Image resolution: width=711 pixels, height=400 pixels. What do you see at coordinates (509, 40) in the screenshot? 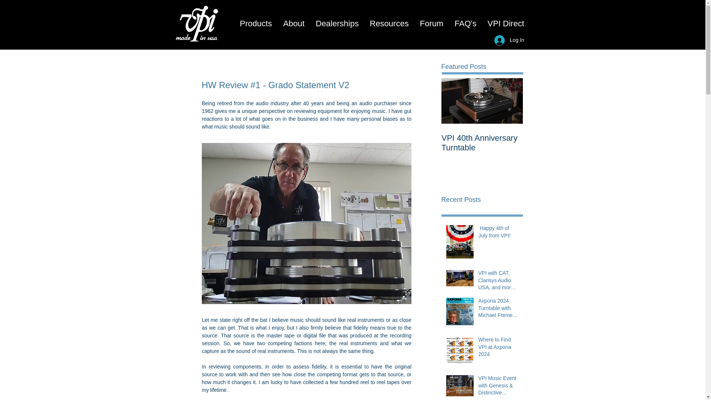
I see `Log In` at bounding box center [509, 40].